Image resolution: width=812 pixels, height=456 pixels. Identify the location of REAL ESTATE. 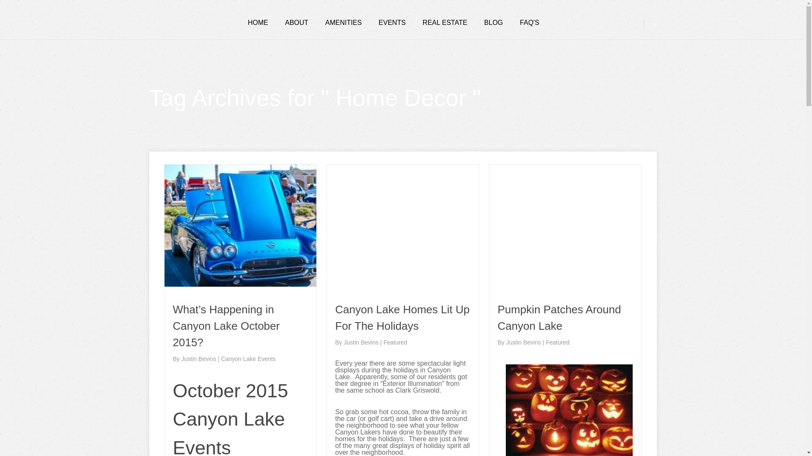
(445, 23).